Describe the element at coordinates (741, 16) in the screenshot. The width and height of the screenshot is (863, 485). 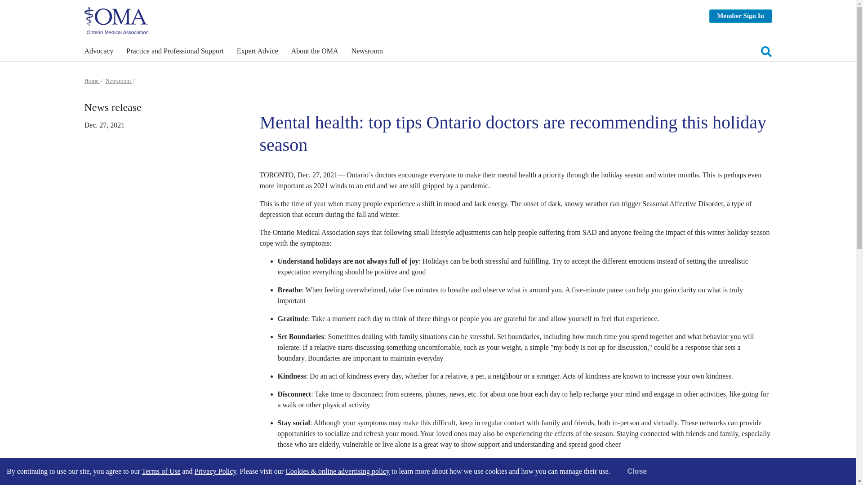
I see `Member Sign In` at that location.